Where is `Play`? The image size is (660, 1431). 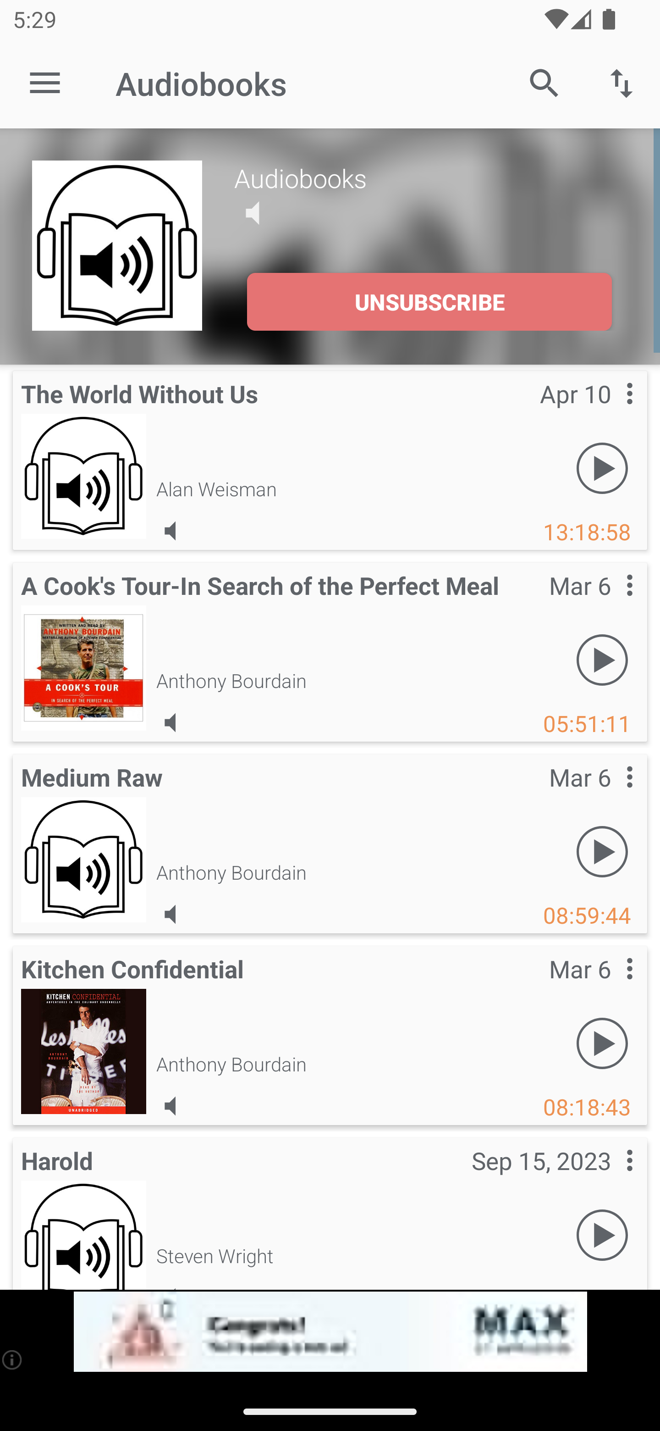 Play is located at coordinates (602, 1044).